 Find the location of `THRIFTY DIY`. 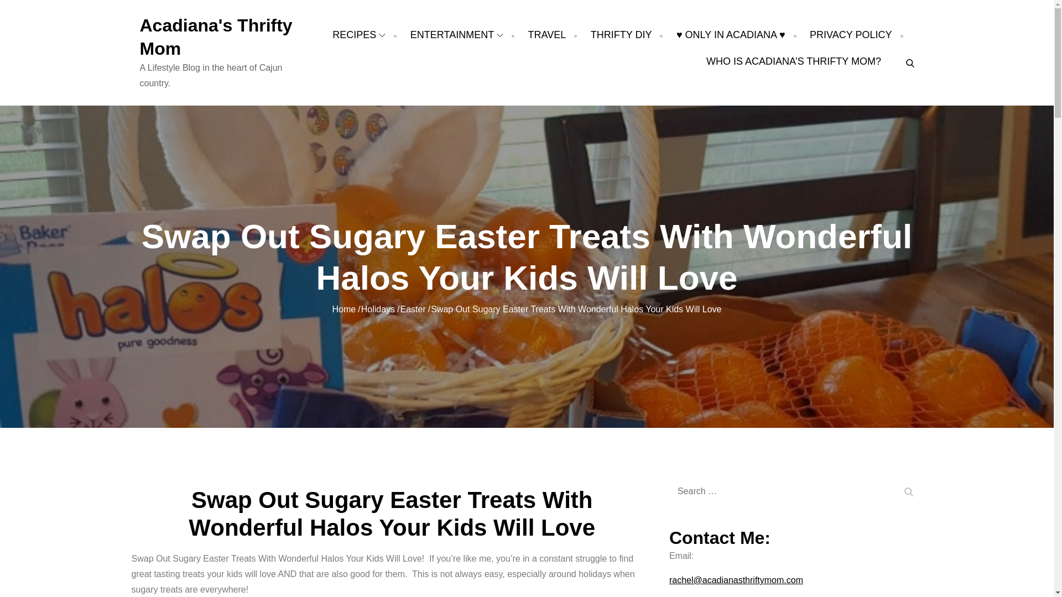

THRIFTY DIY is located at coordinates (621, 34).